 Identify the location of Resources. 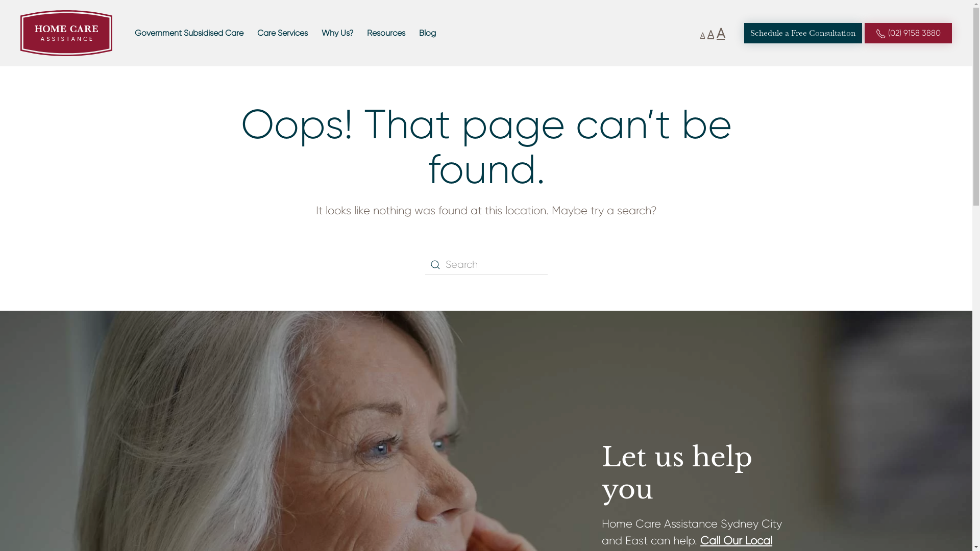
(386, 33).